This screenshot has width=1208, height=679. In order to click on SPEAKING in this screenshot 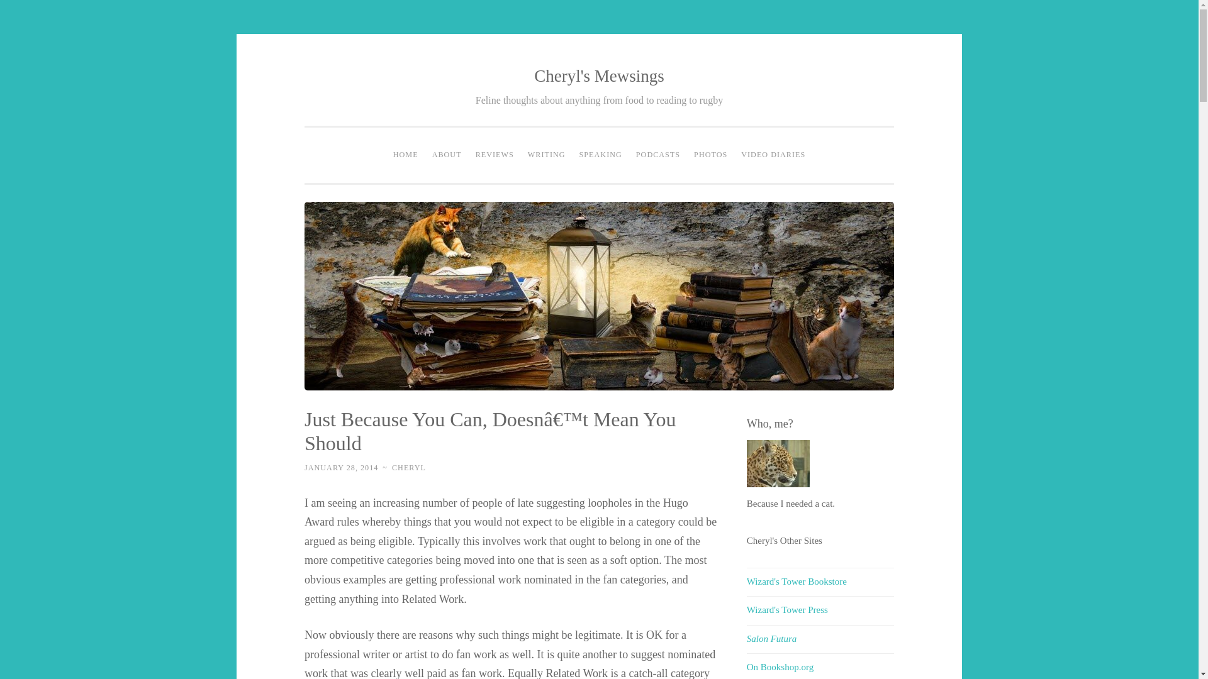, I will do `click(601, 155)`.